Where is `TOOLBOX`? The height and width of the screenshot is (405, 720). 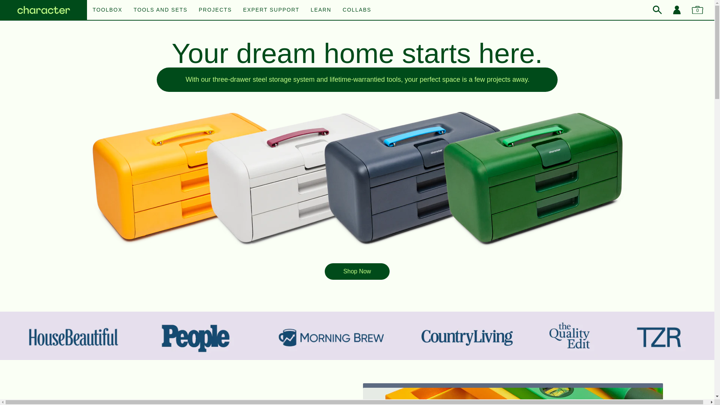 TOOLBOX is located at coordinates (107, 10).